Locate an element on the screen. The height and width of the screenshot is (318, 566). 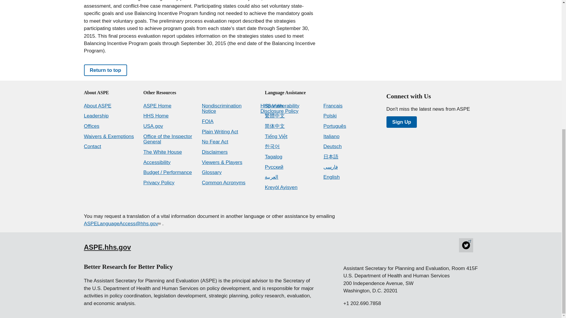
Privacy Policy is located at coordinates (159, 183).